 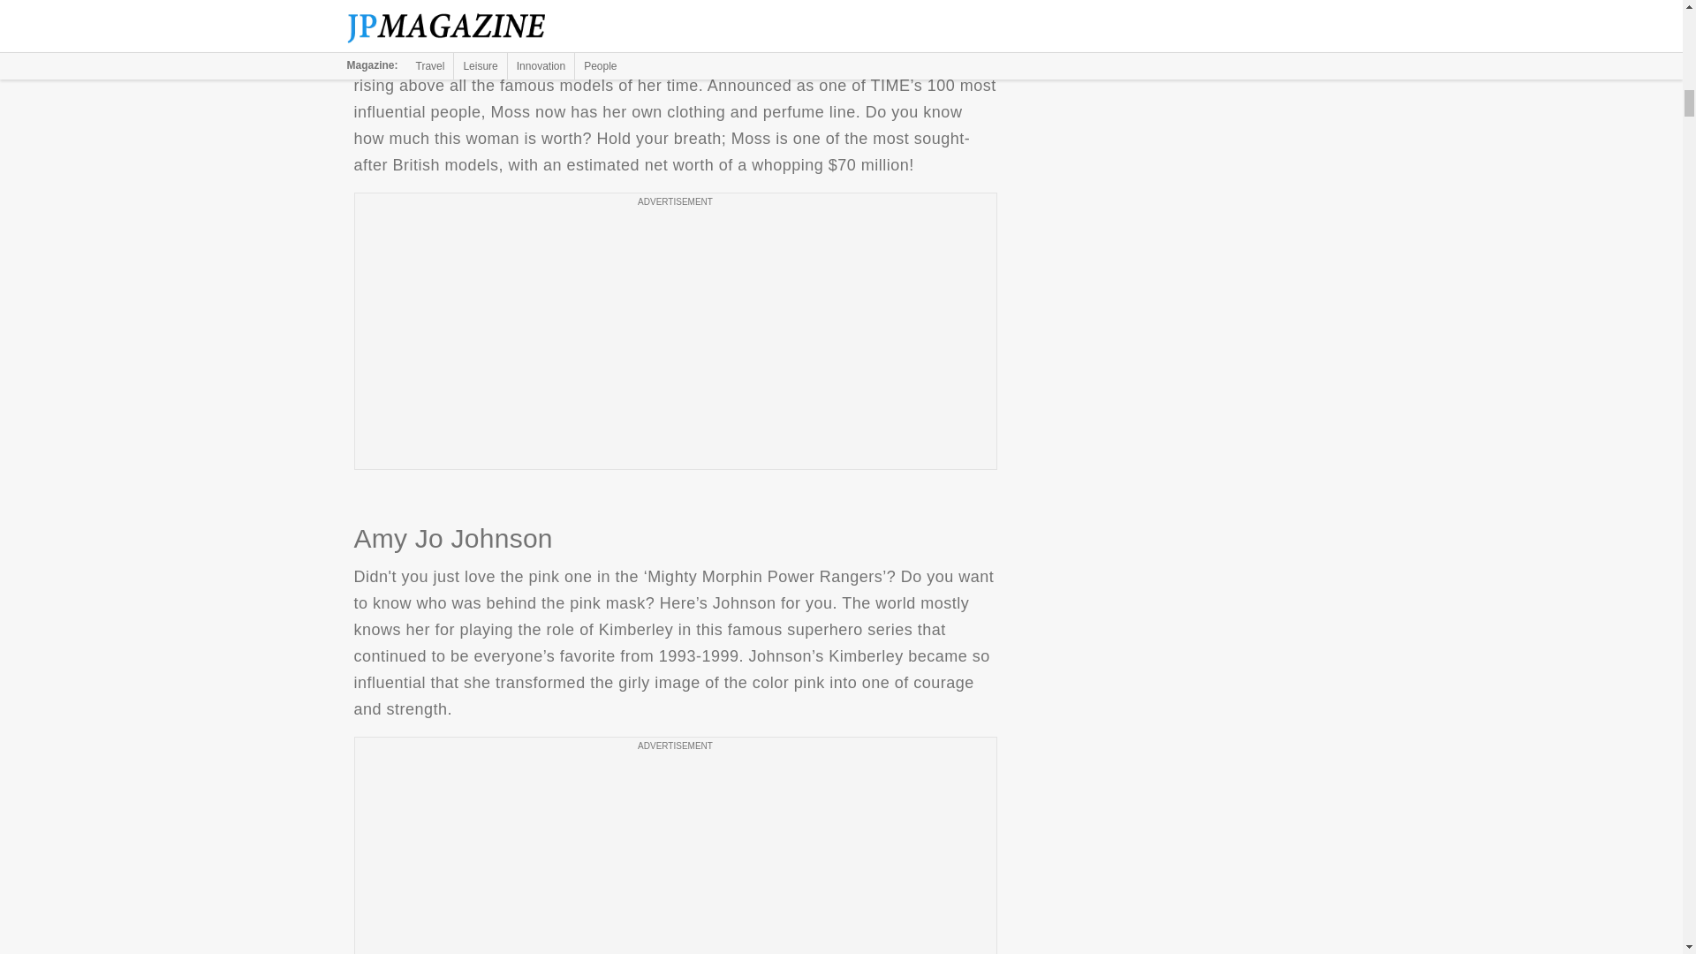 I want to click on Kate Moss, so click(x=675, y=7).